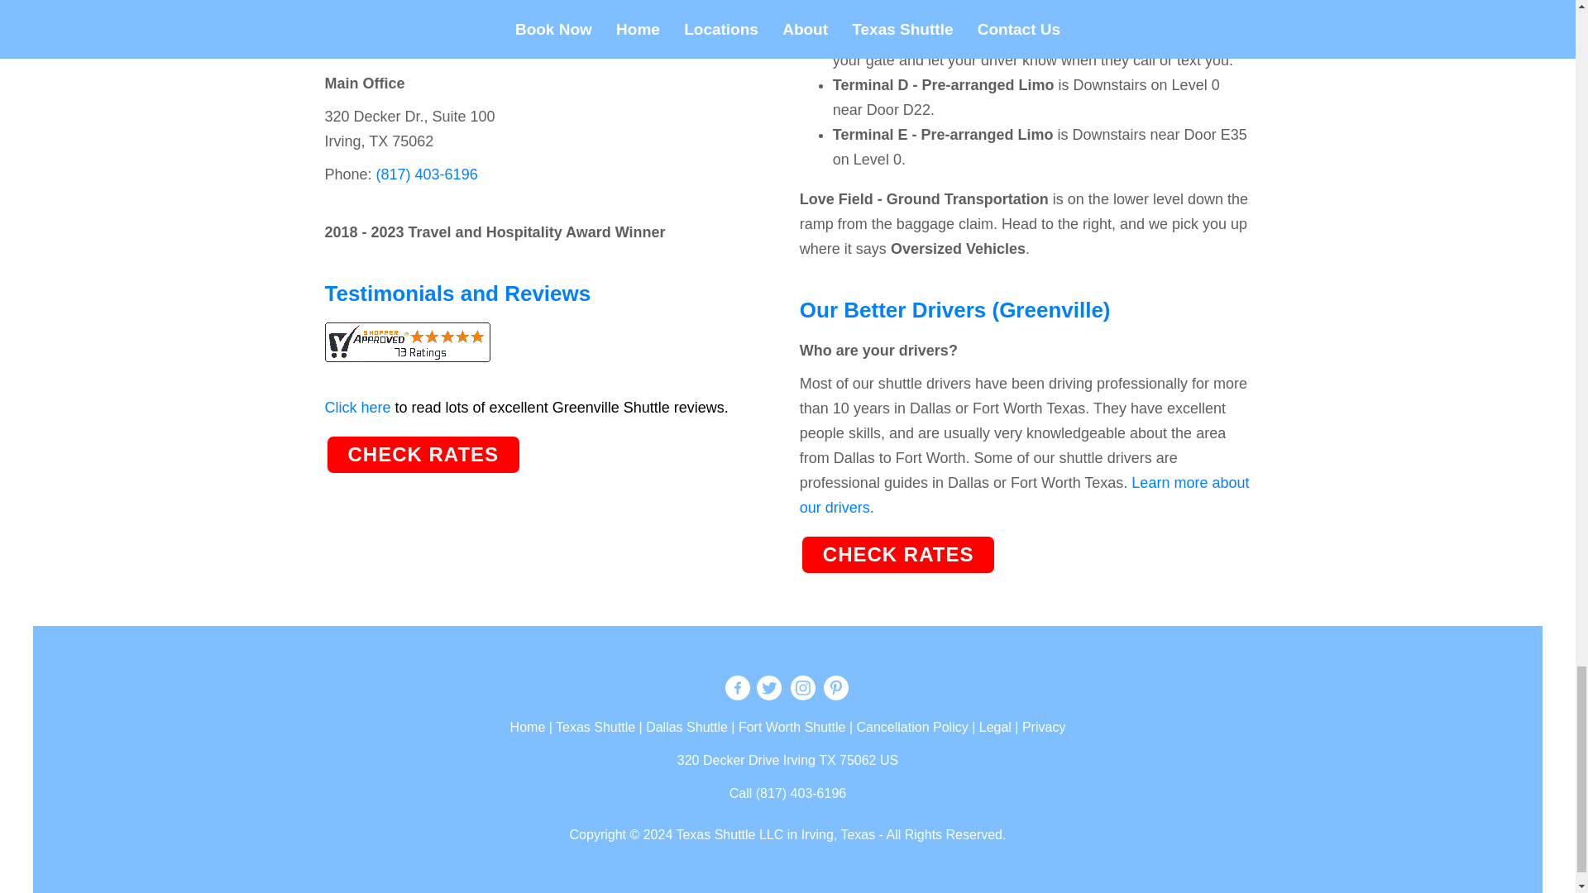 The width and height of the screenshot is (1588, 893). Describe the element at coordinates (898, 554) in the screenshot. I see `CHECK RATES` at that location.